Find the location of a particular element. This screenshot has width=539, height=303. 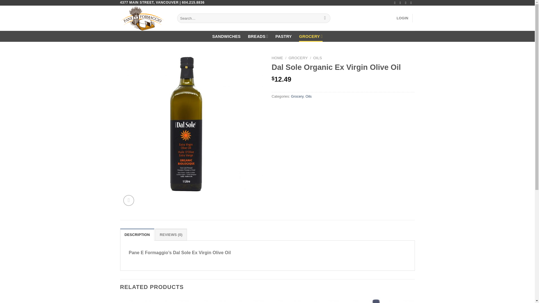

Pane Formaggio is located at coordinates (144, 18).